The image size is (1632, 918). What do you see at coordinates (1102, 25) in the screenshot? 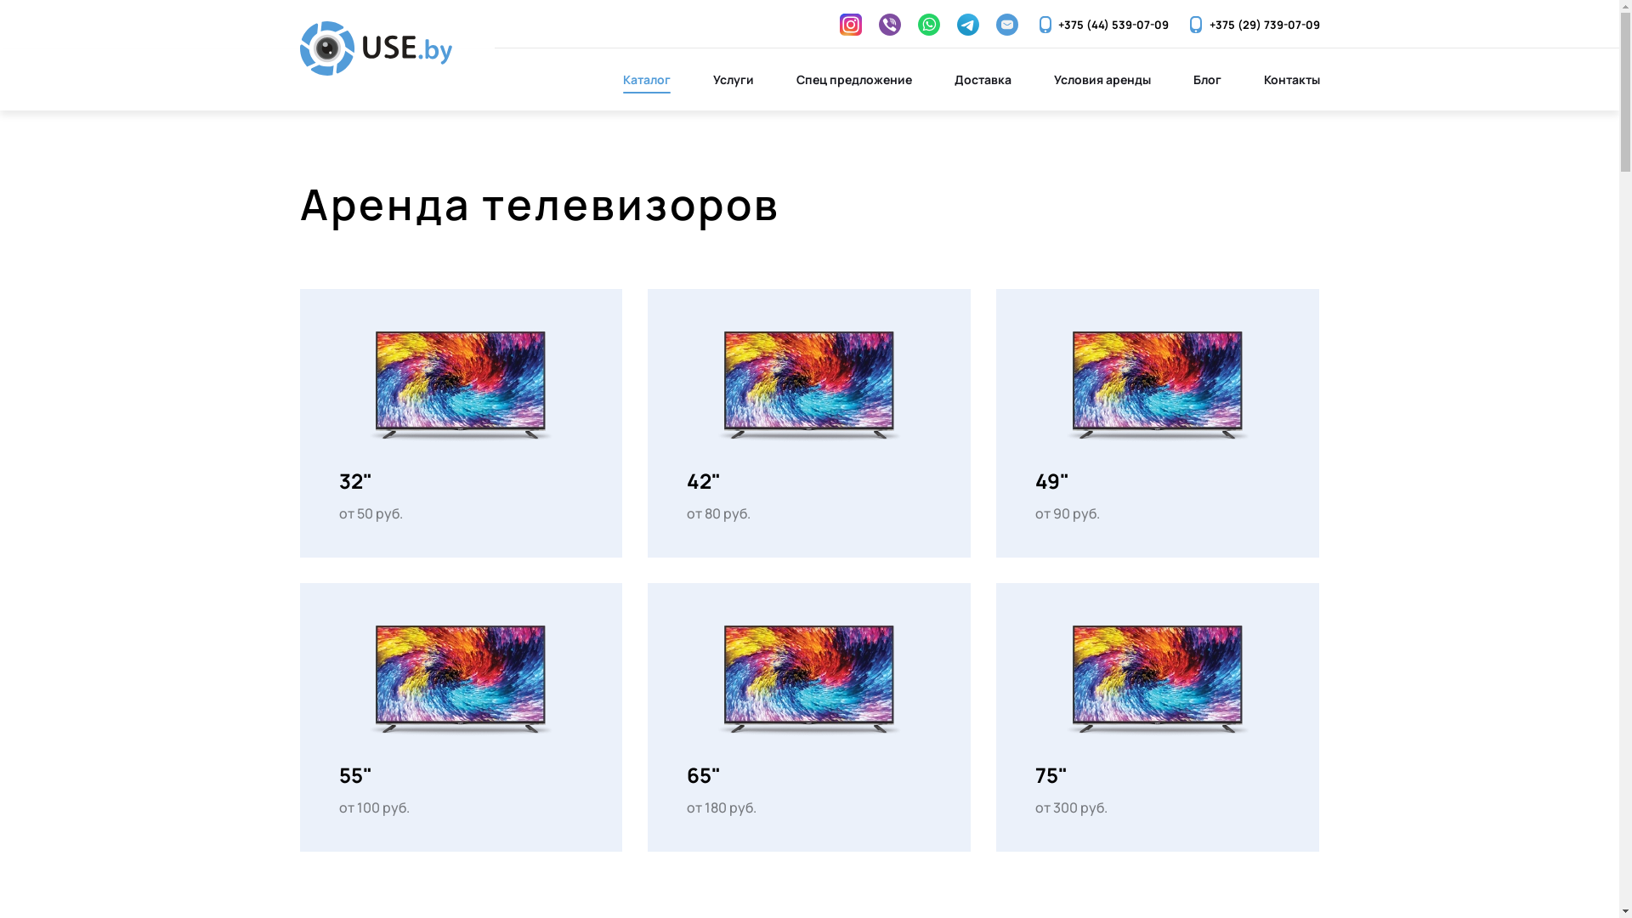
I see `+375 (44) 539-07-09` at bounding box center [1102, 25].